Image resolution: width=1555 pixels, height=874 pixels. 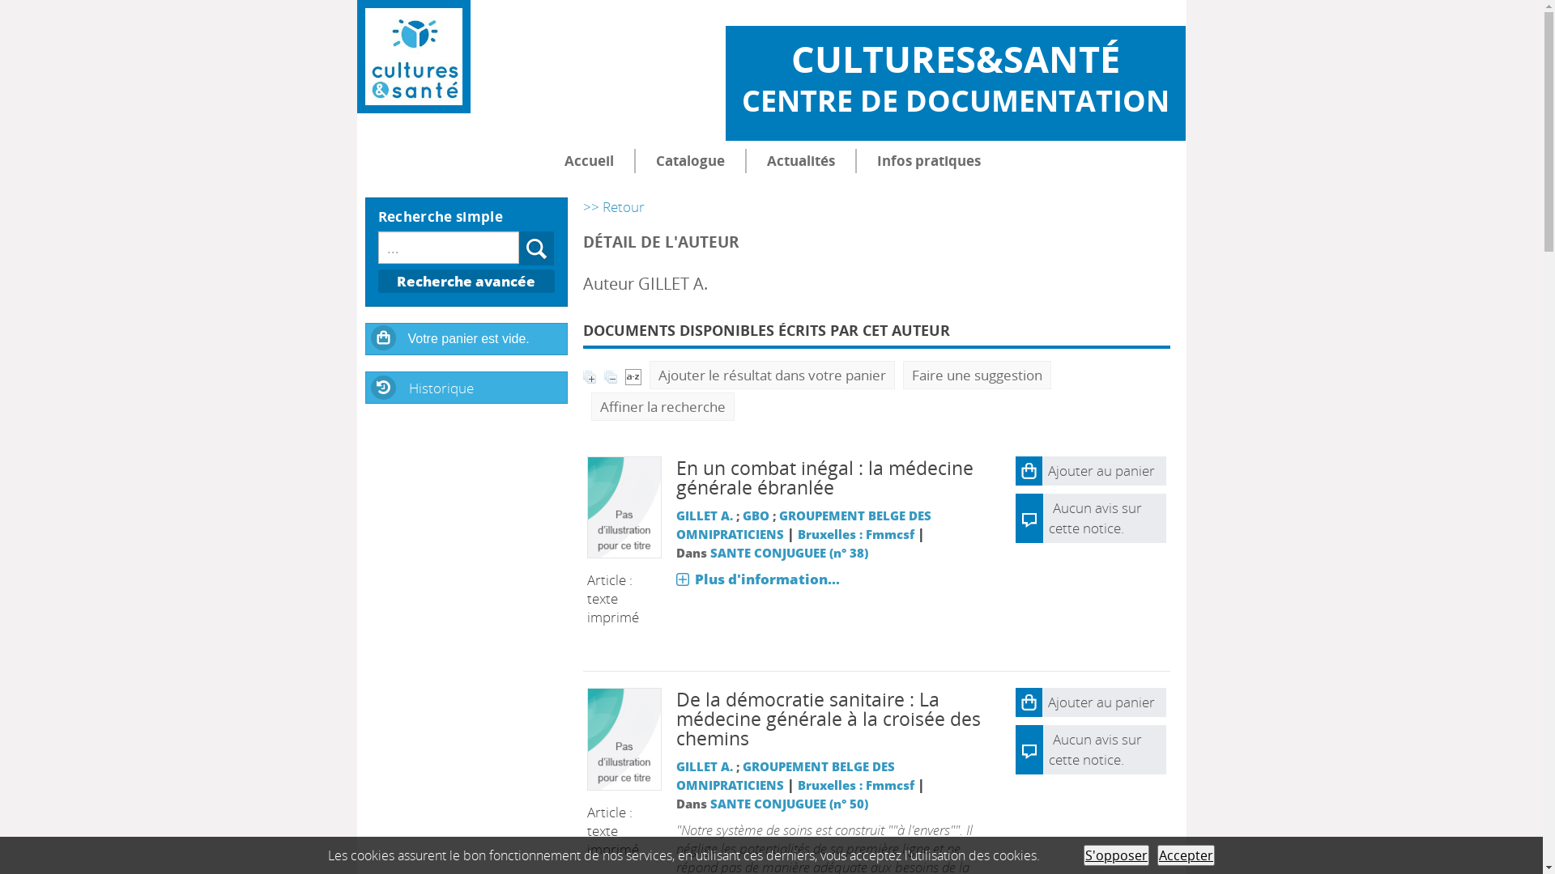 What do you see at coordinates (1186, 855) in the screenshot?
I see `Accepter` at bounding box center [1186, 855].